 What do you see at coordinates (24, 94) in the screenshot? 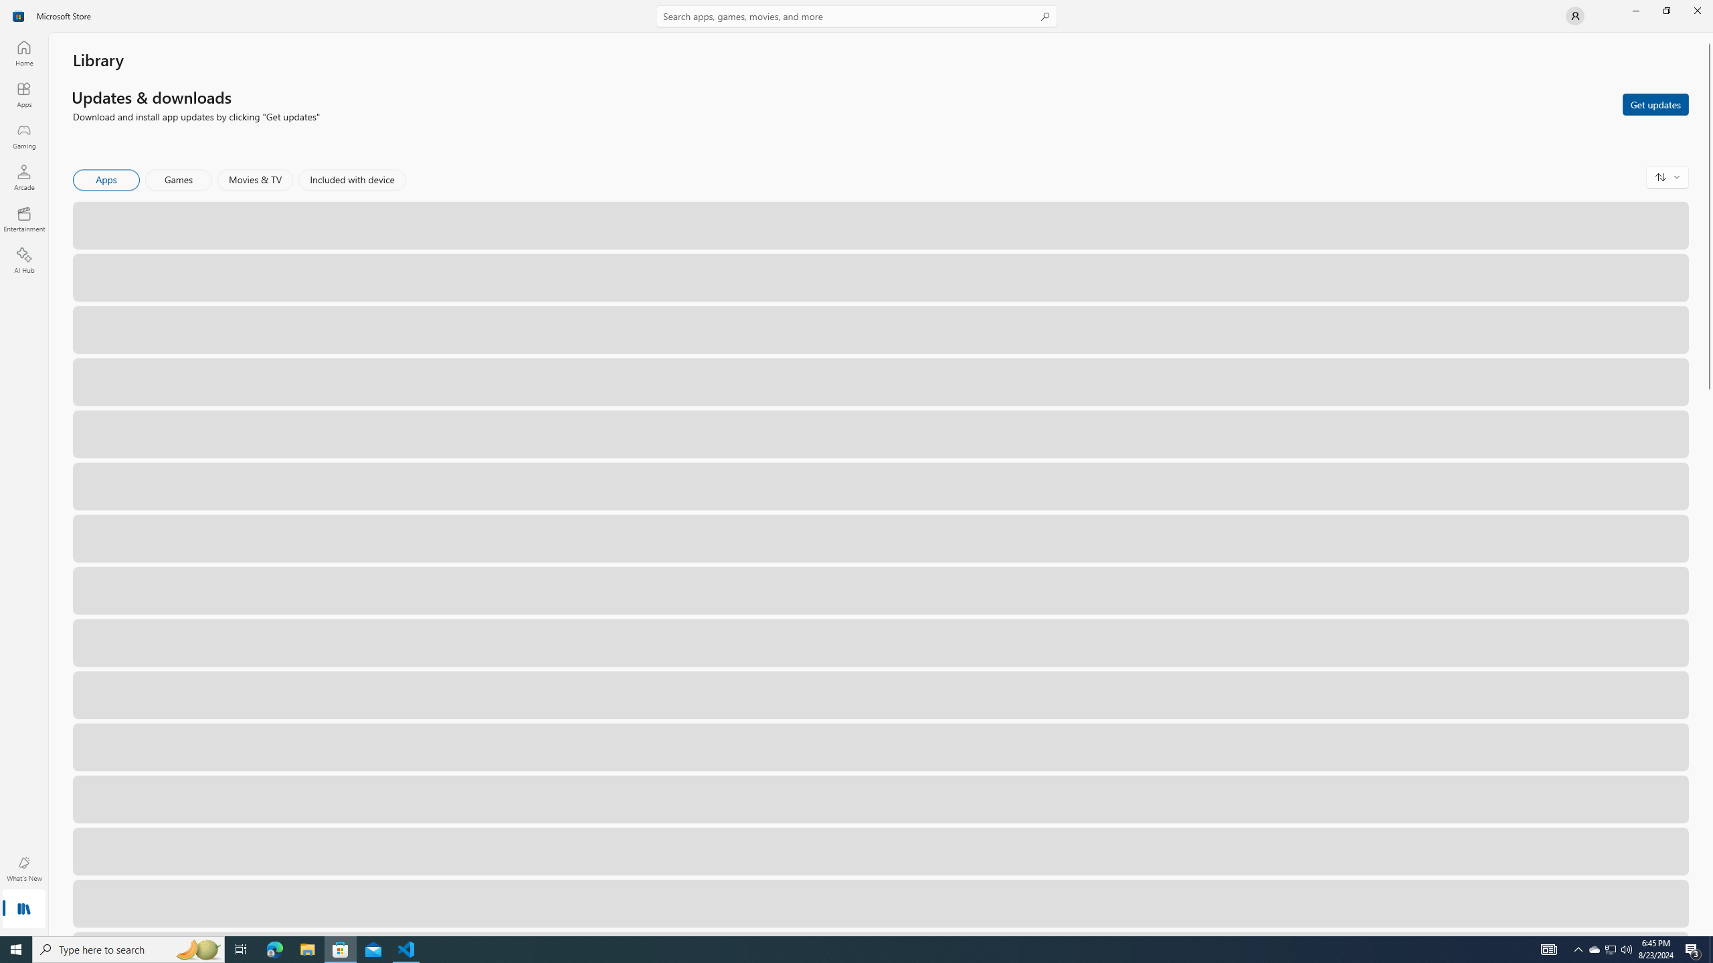
I see `Apps` at bounding box center [24, 94].